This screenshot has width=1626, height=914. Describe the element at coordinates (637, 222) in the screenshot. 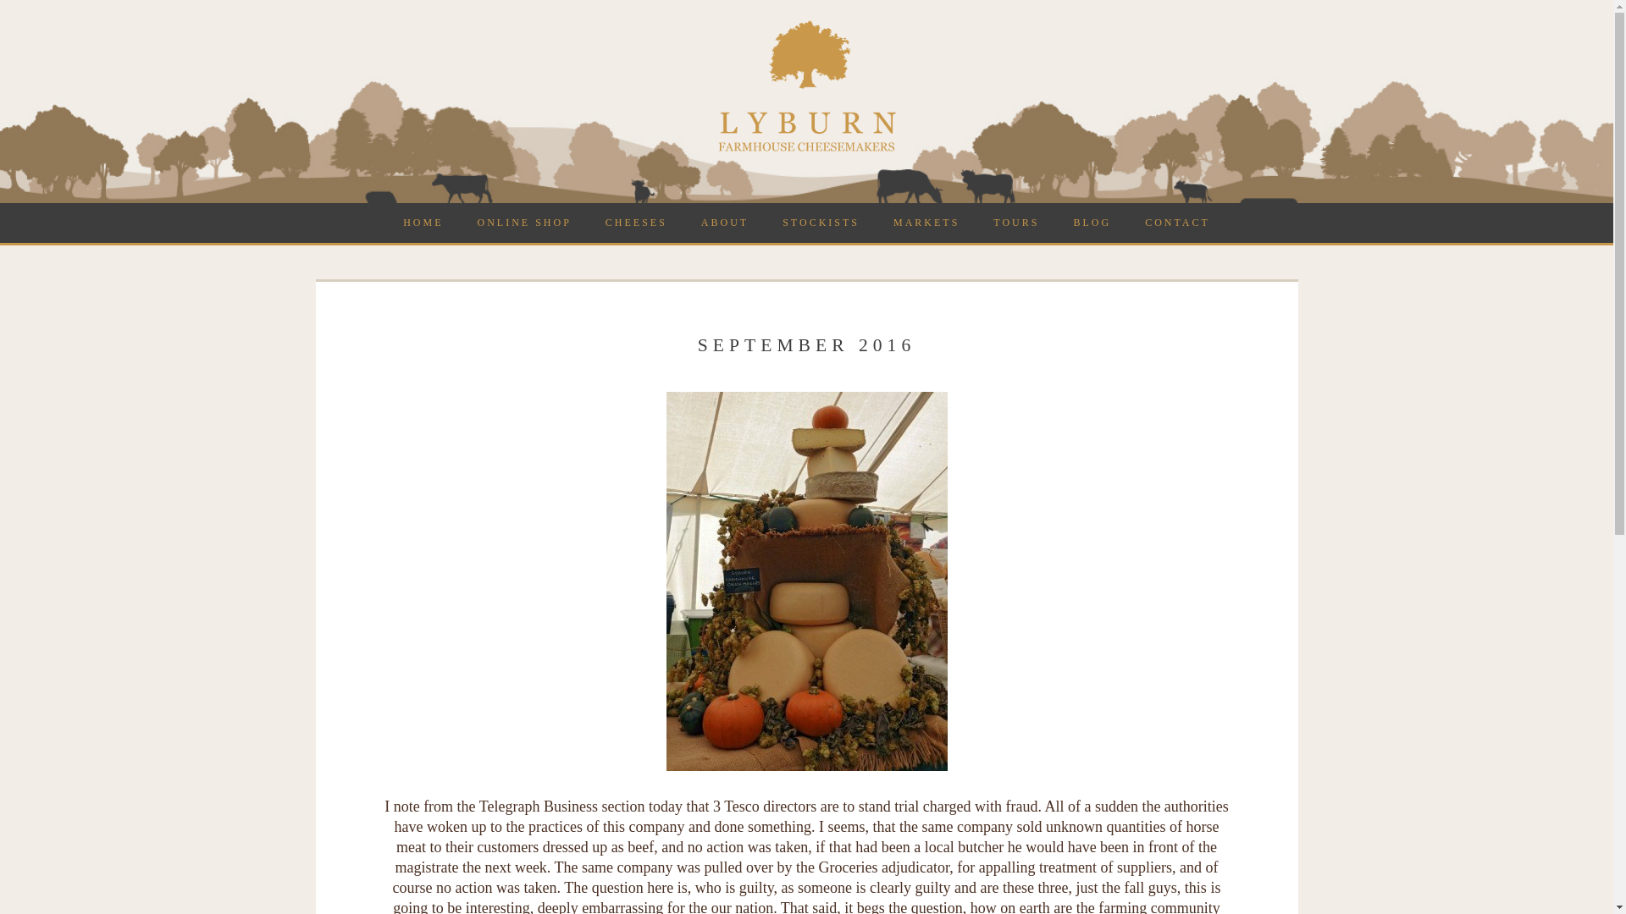

I see `Cheeses` at that location.